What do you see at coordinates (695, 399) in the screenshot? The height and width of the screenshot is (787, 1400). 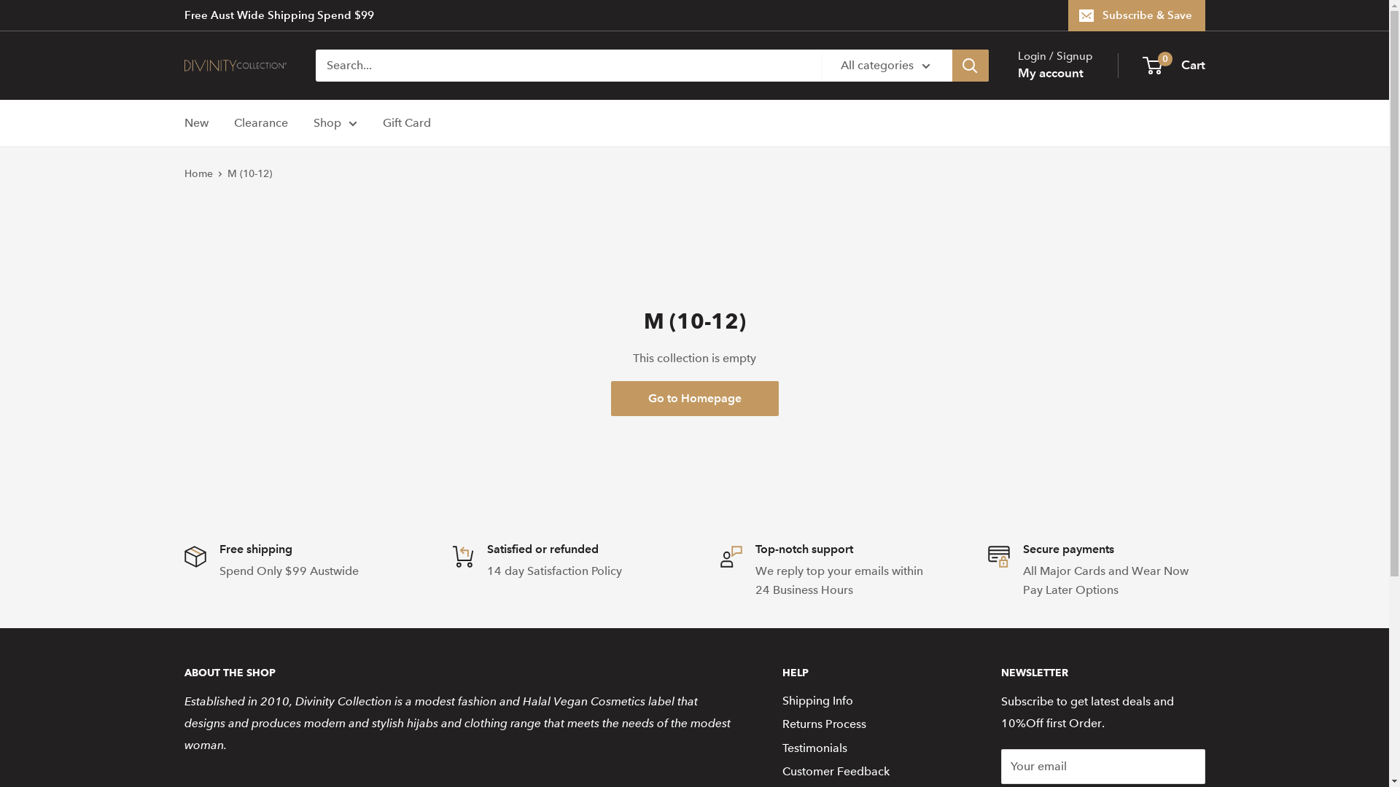 I see `Go to Homepage` at bounding box center [695, 399].